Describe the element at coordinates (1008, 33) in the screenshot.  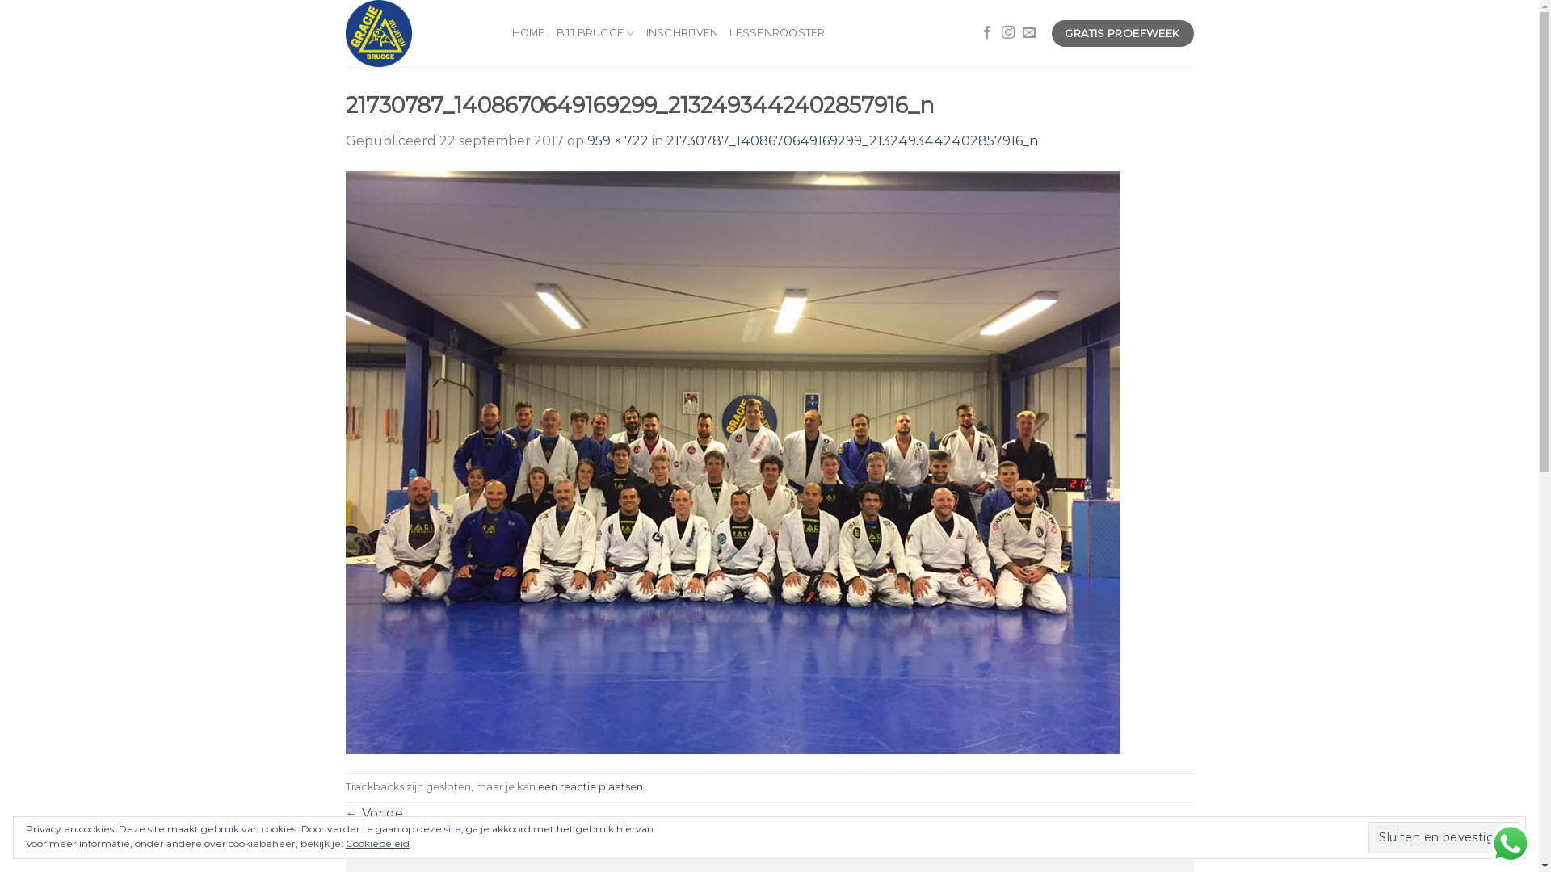
I see `Volg ons op Instagram` at that location.